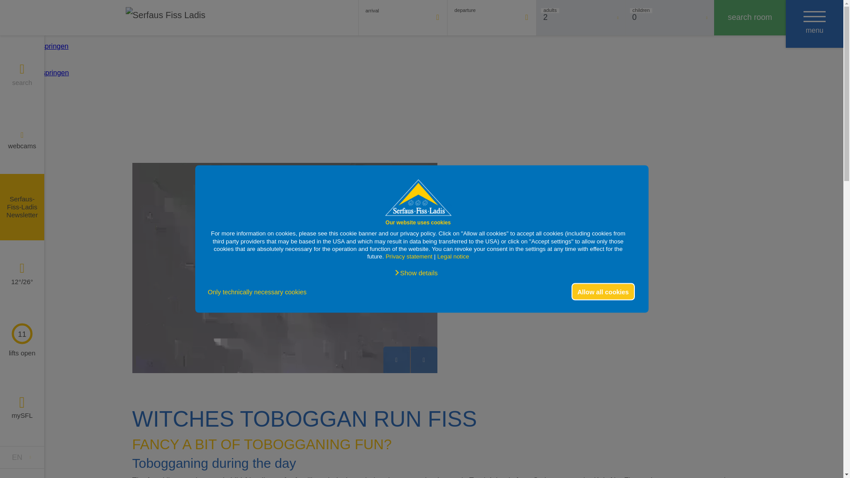  I want to click on Only technically necessary cookies, so click(259, 292).